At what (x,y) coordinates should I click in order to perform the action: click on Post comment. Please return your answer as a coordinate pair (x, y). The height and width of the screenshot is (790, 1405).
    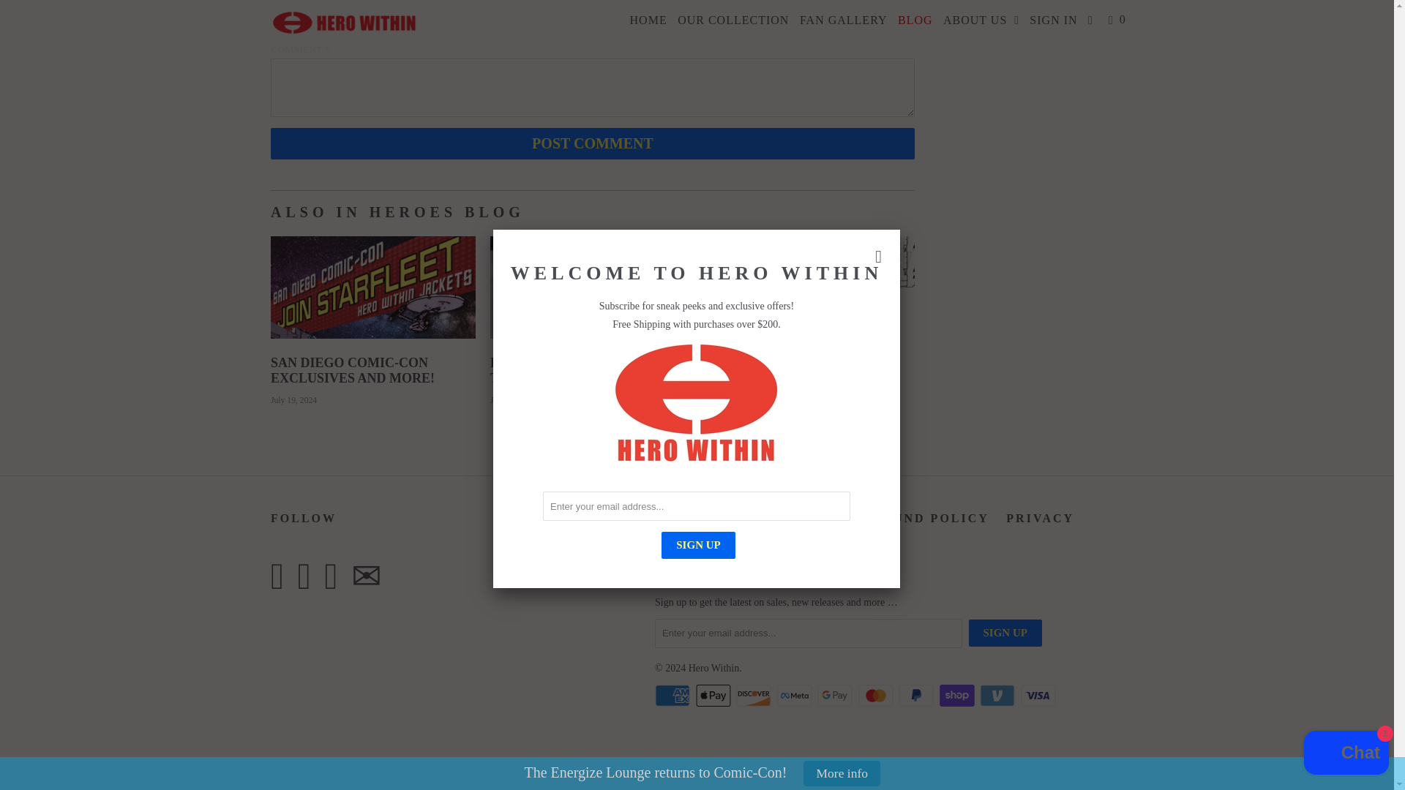
    Looking at the image, I should click on (593, 143).